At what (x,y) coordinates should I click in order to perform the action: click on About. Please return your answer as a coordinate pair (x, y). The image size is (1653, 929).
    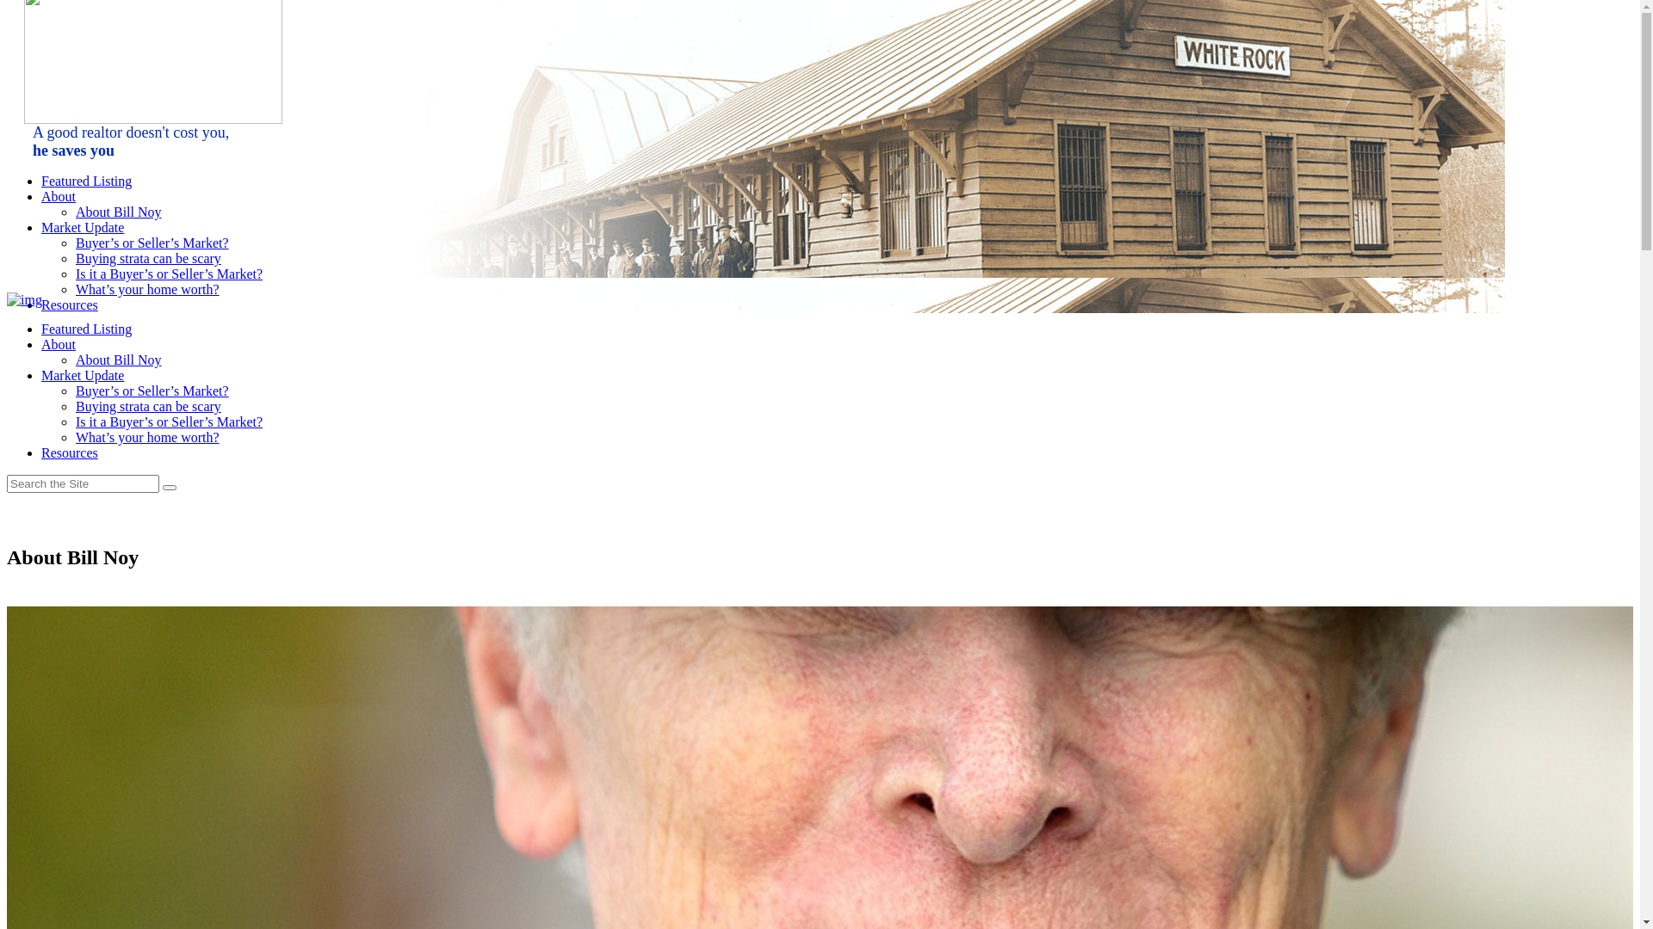
    Looking at the image, I should click on (59, 196).